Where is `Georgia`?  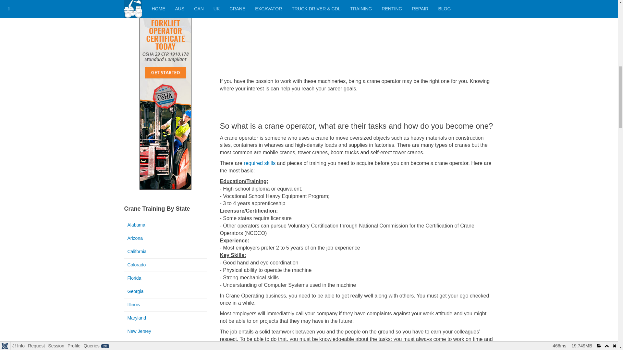 Georgia is located at coordinates (165, 292).